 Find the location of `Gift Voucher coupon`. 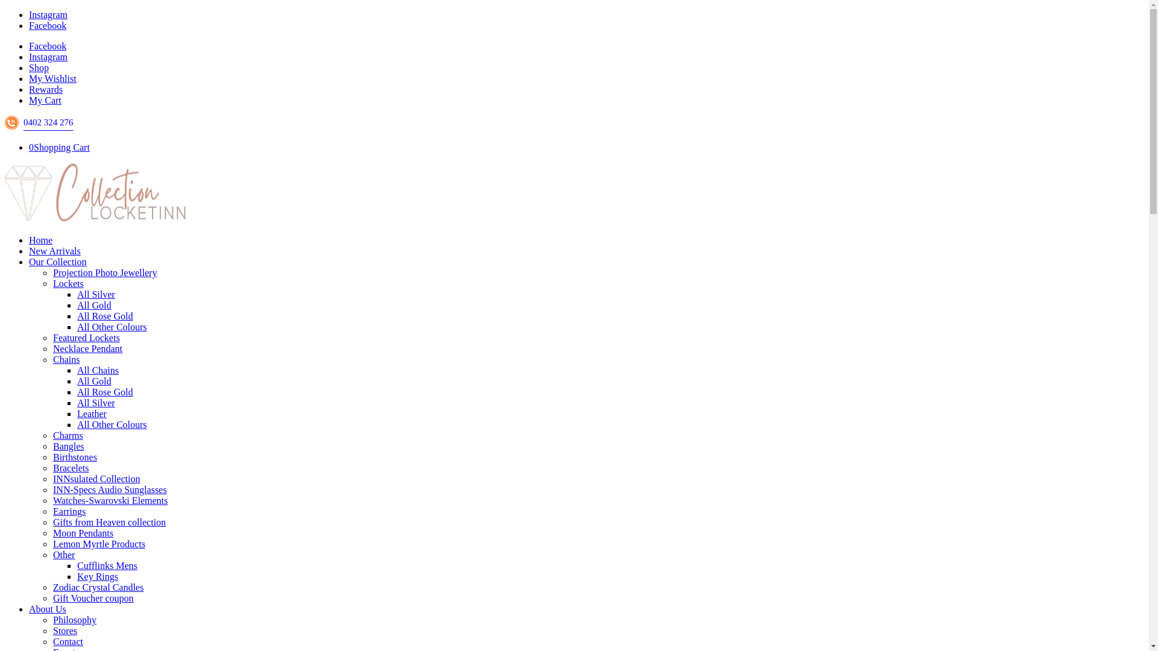

Gift Voucher coupon is located at coordinates (93, 598).